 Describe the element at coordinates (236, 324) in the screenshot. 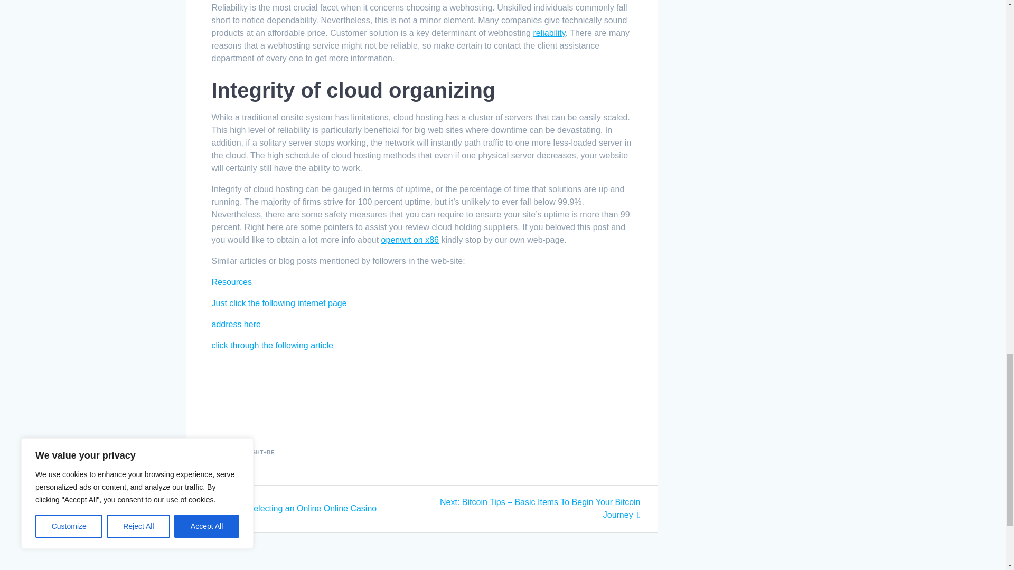

I see `address here` at that location.